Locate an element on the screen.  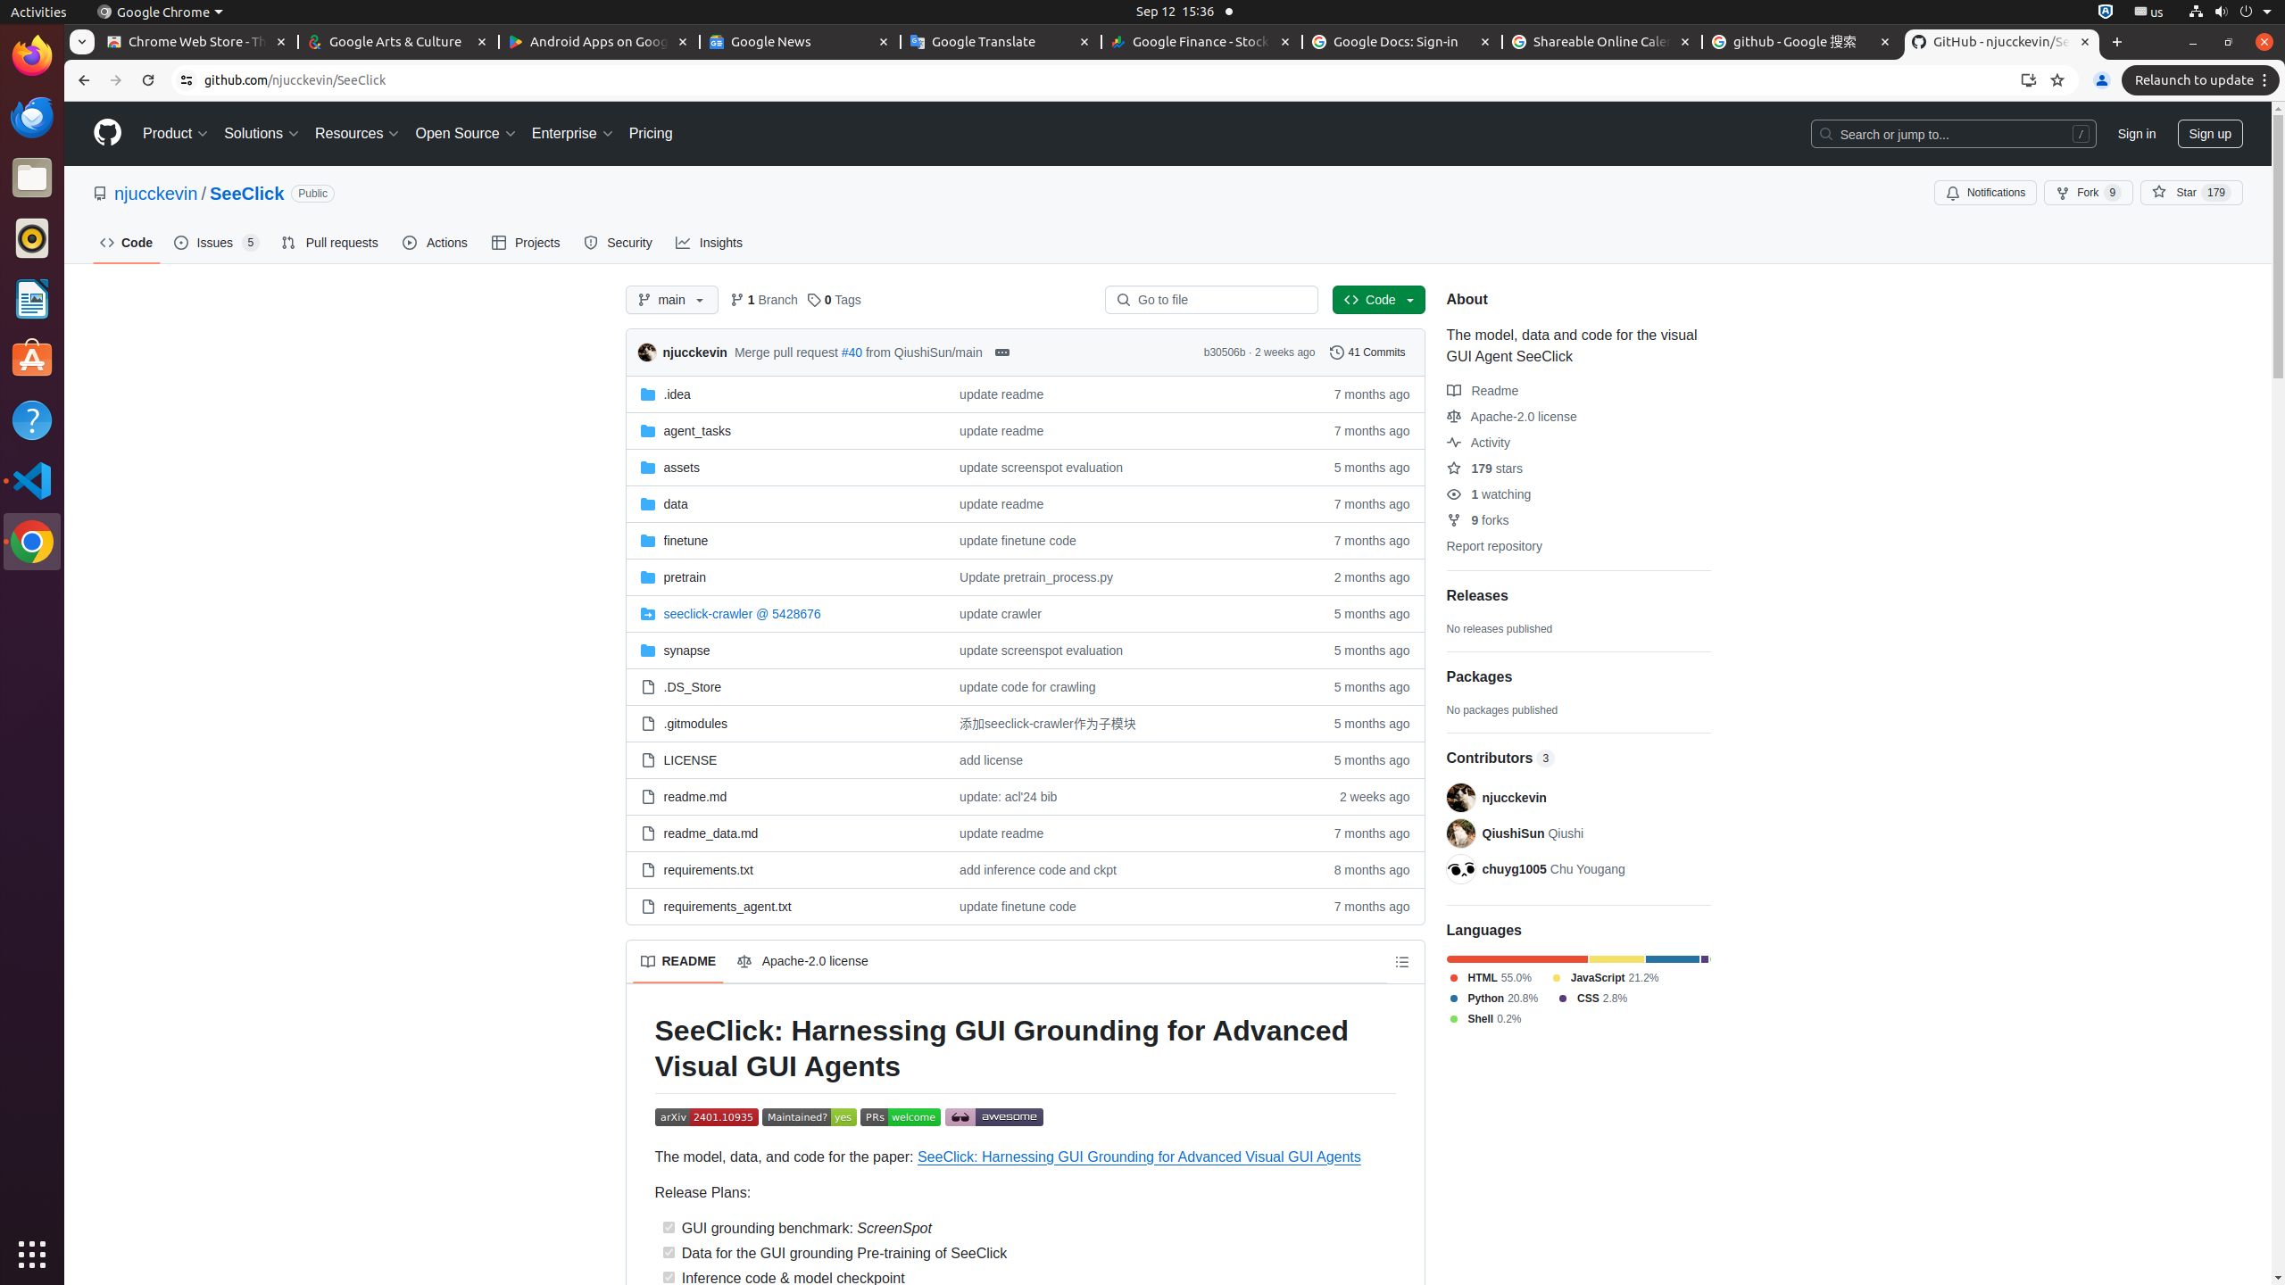
@chuyg1005 is located at coordinates (1460, 869).